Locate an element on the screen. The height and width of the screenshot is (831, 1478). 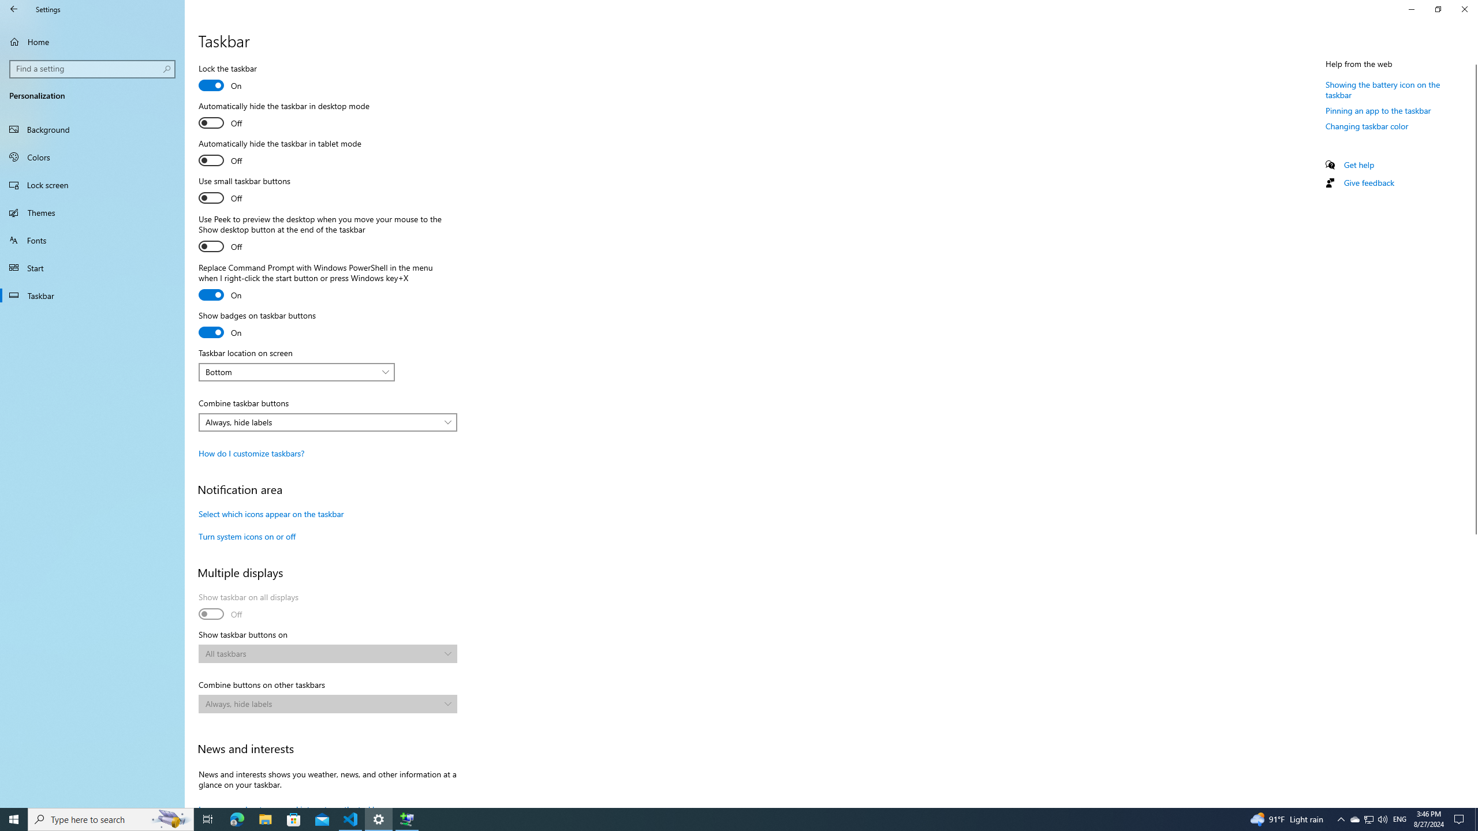
Restore Settings is located at coordinates (1438, 9).